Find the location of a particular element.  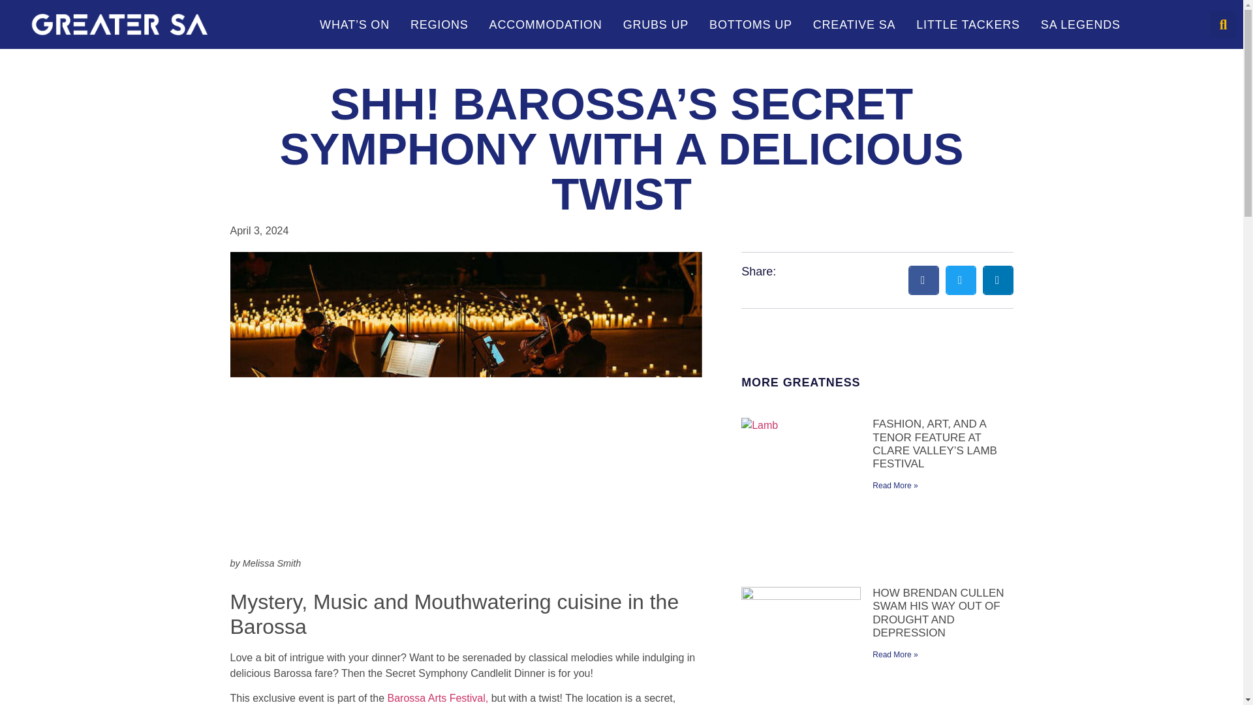

REGIONS is located at coordinates (439, 25).